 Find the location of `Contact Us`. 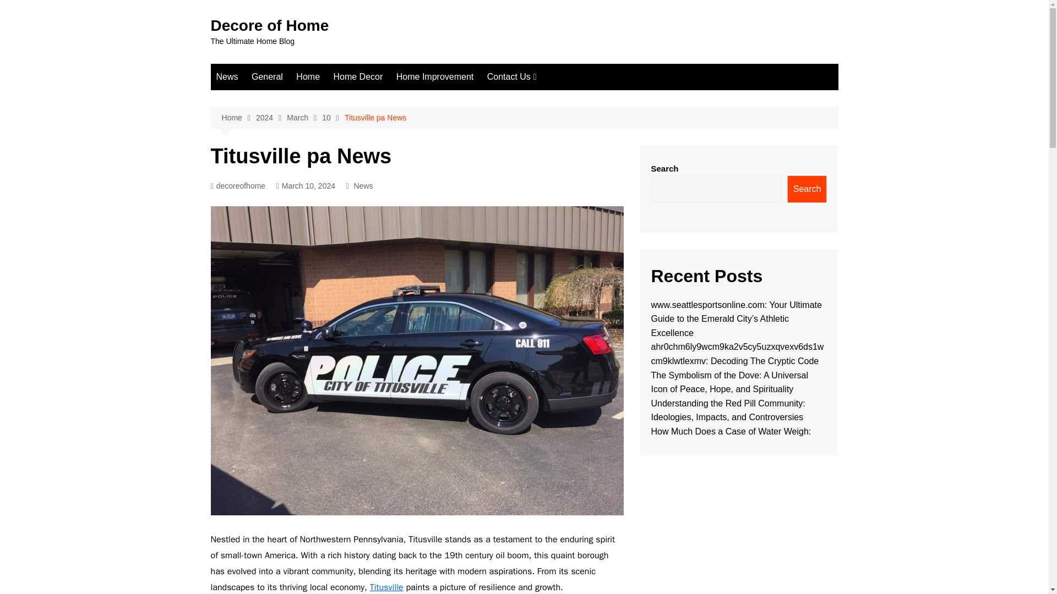

Contact Us is located at coordinates (512, 77).